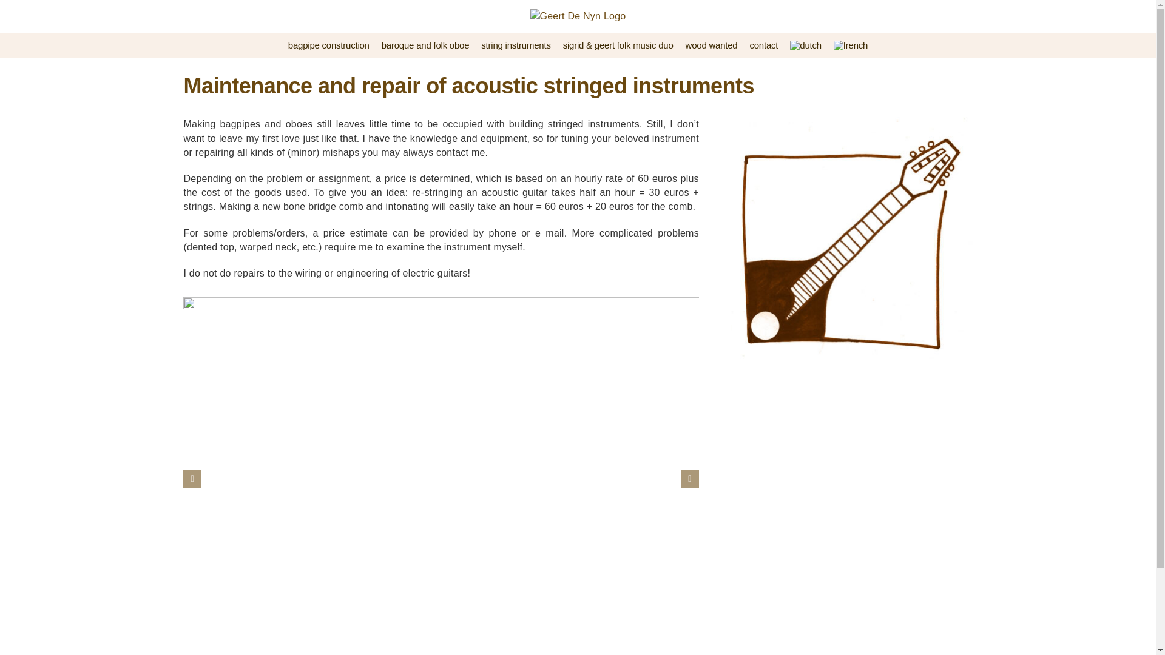  What do you see at coordinates (328, 45) in the screenshot?
I see `bagpipe construction` at bounding box center [328, 45].